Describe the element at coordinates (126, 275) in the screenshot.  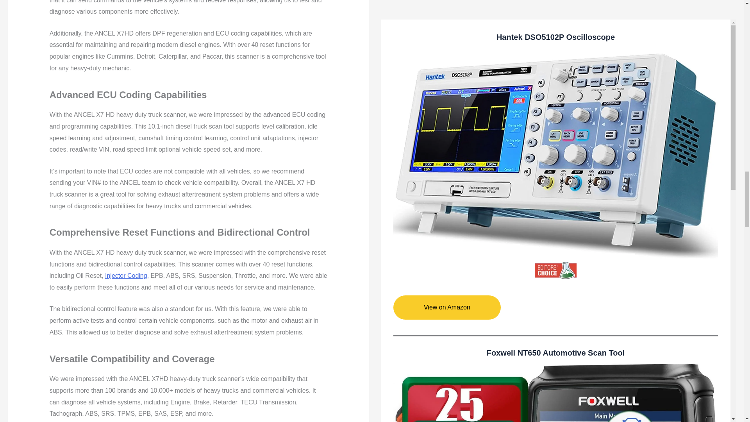
I see `Injector Coding` at that location.